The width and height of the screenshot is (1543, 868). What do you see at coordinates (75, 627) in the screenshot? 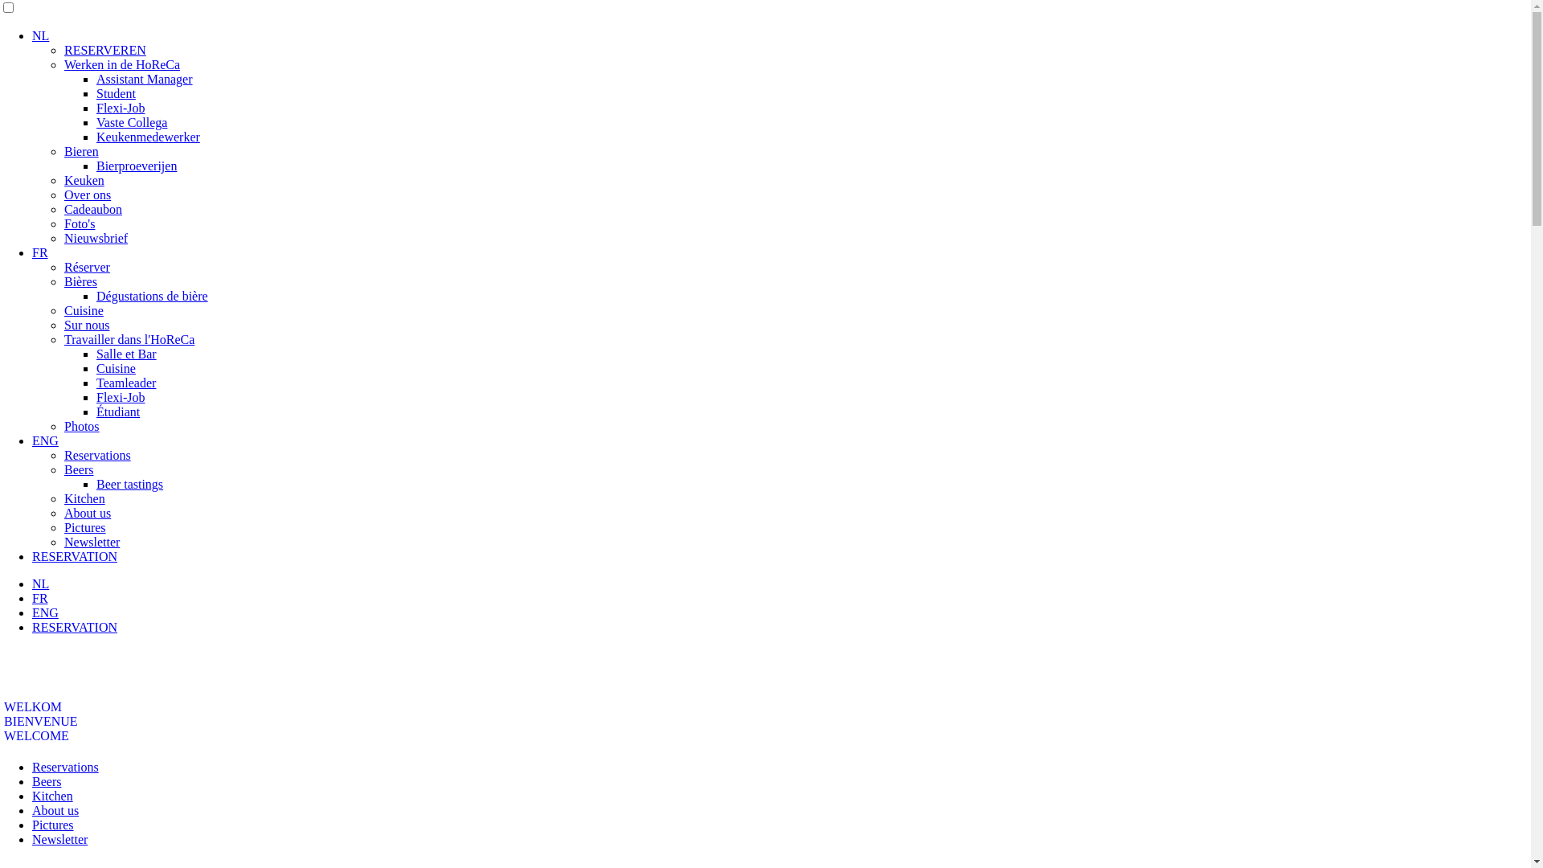
I see `RESERVATION` at bounding box center [75, 627].